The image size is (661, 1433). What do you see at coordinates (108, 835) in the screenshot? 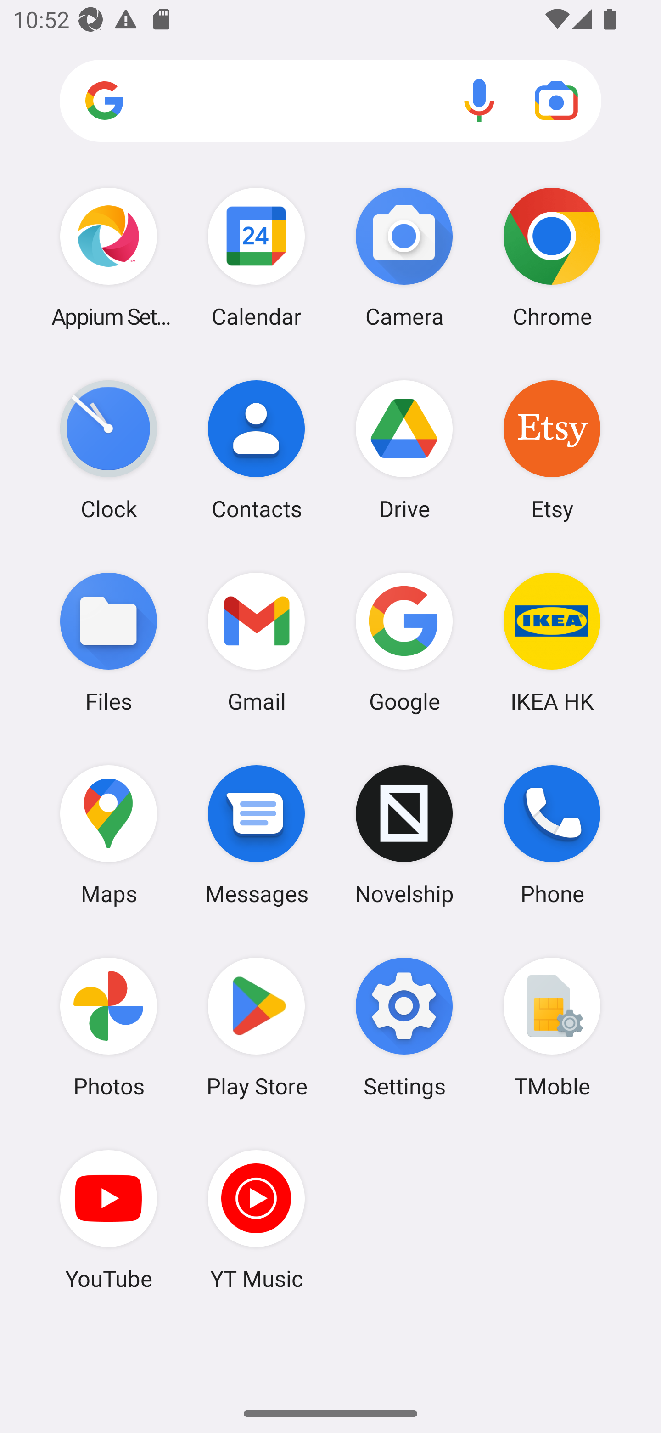
I see `Maps` at bounding box center [108, 835].